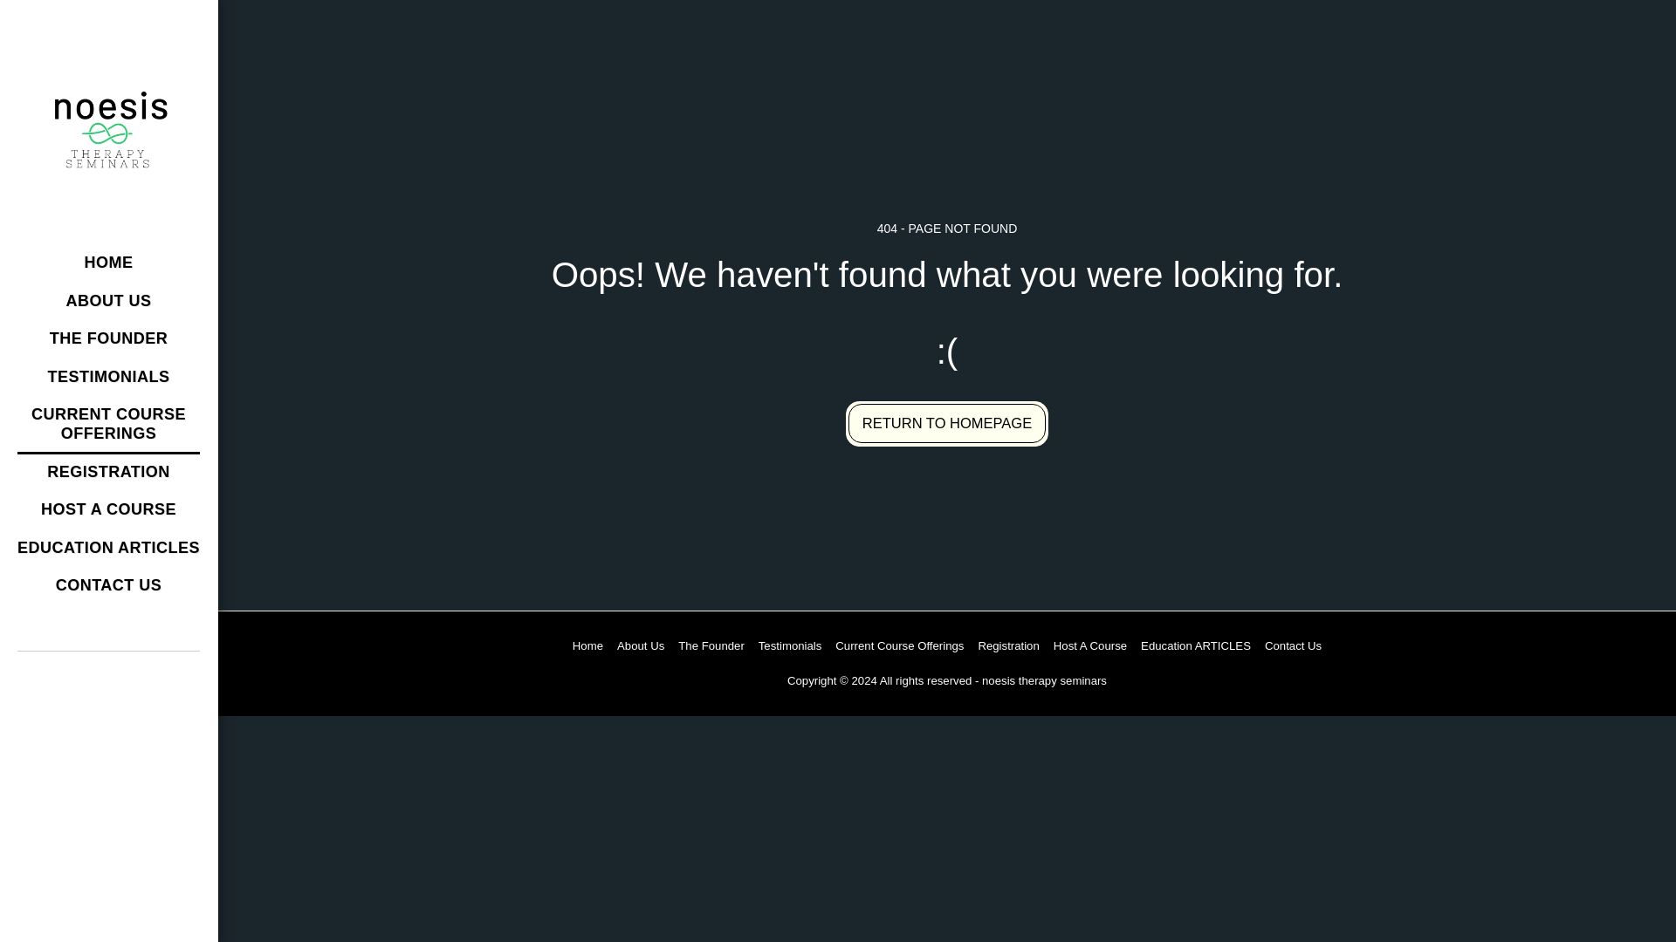  Describe the element at coordinates (711, 645) in the screenshot. I see `The Founder` at that location.